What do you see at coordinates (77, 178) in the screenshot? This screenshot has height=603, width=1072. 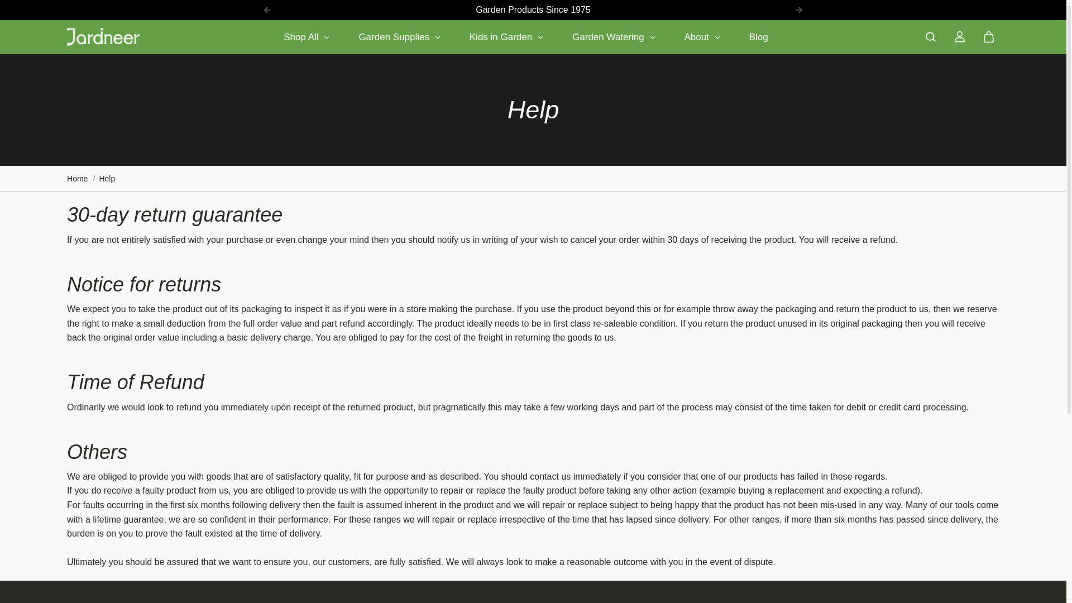 I see `Home` at bounding box center [77, 178].